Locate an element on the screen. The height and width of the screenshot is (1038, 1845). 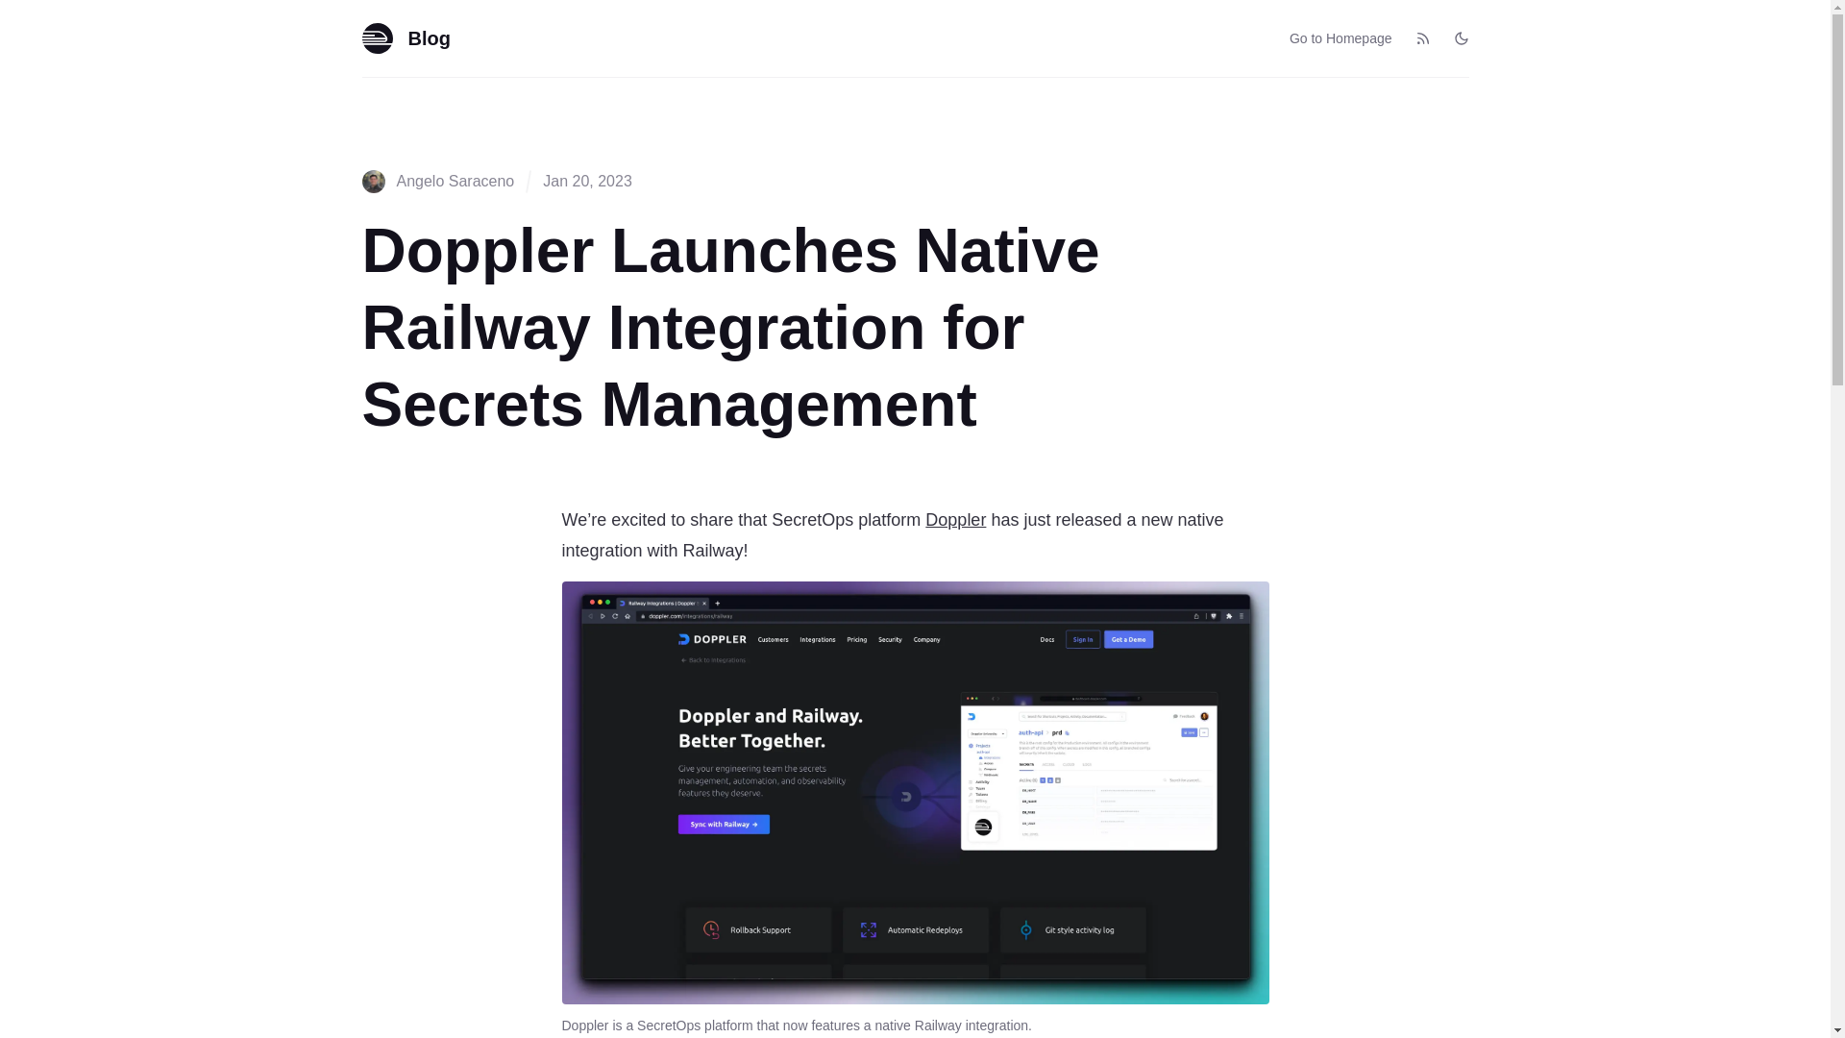
Blog is located at coordinates (406, 38).